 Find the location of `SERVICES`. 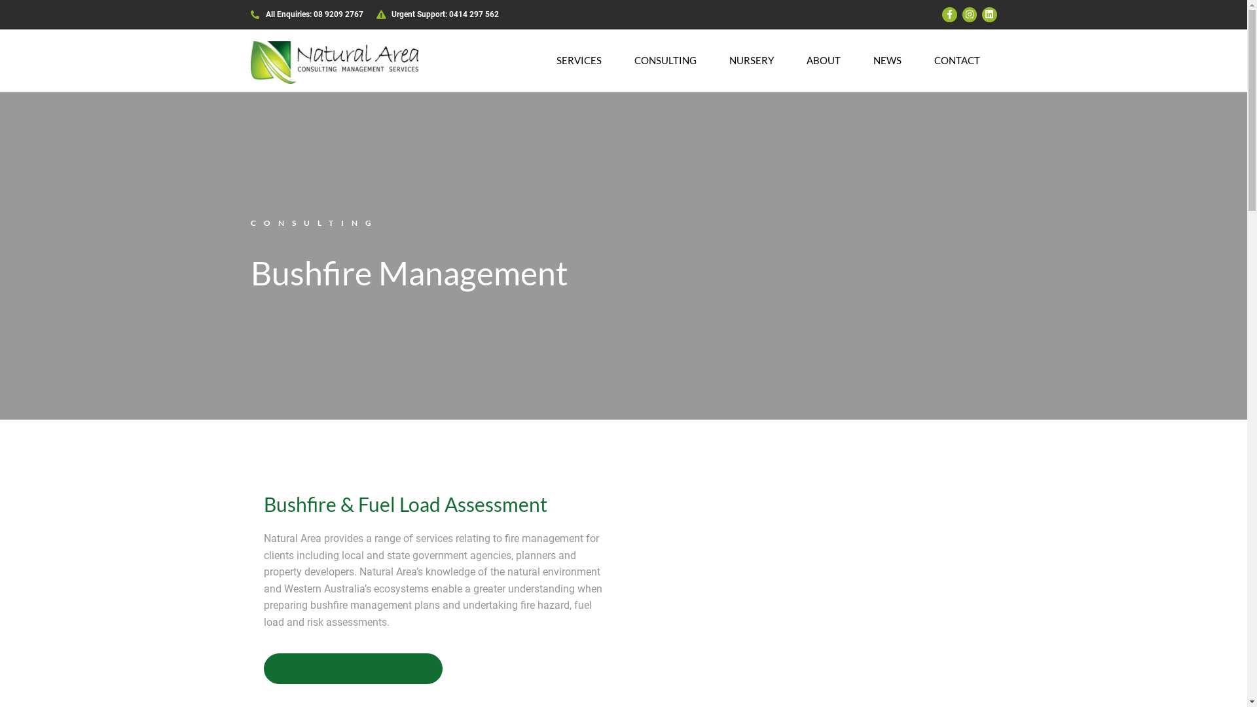

SERVICES is located at coordinates (579, 60).